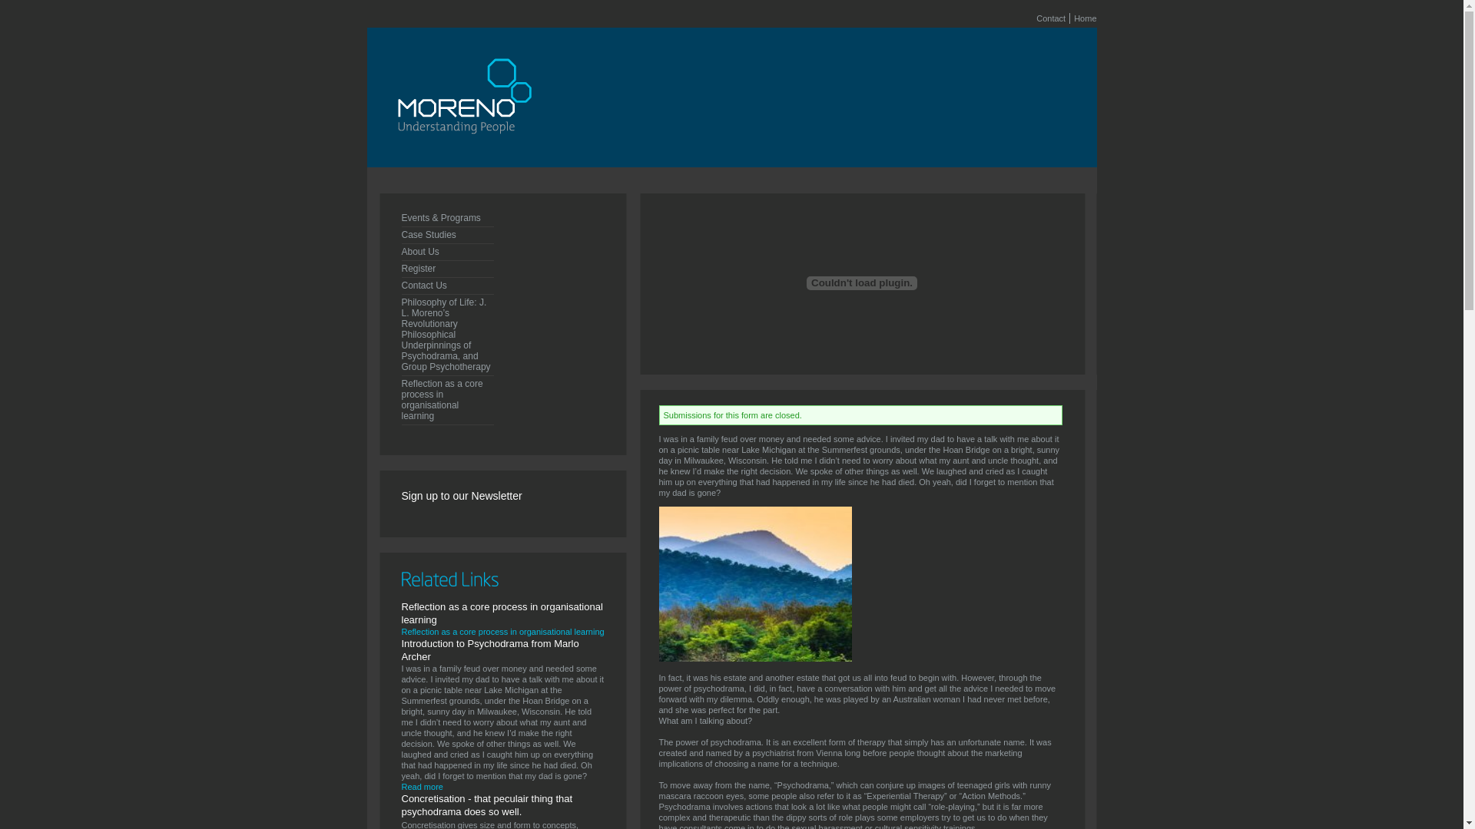  What do you see at coordinates (502, 632) in the screenshot?
I see `Reflection as a core process in organisational learning` at bounding box center [502, 632].